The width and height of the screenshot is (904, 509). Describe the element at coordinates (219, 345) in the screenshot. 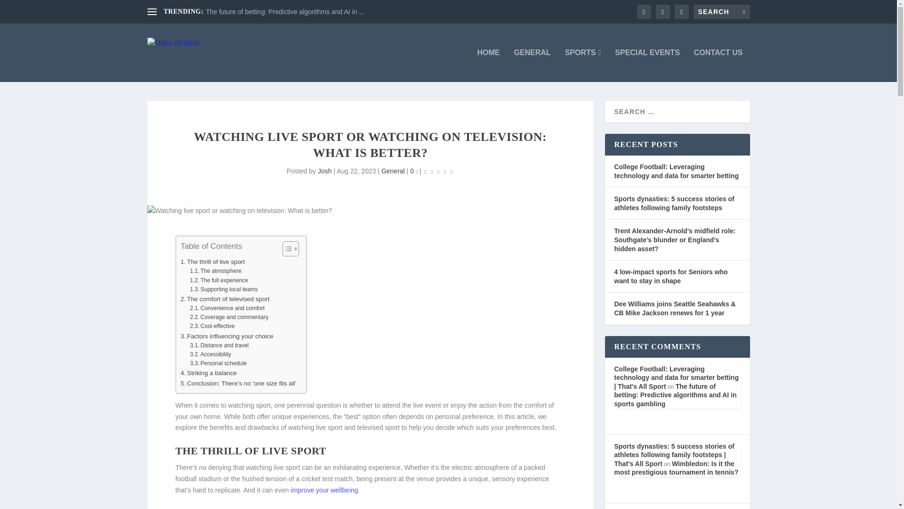

I see `Distance and travel` at that location.